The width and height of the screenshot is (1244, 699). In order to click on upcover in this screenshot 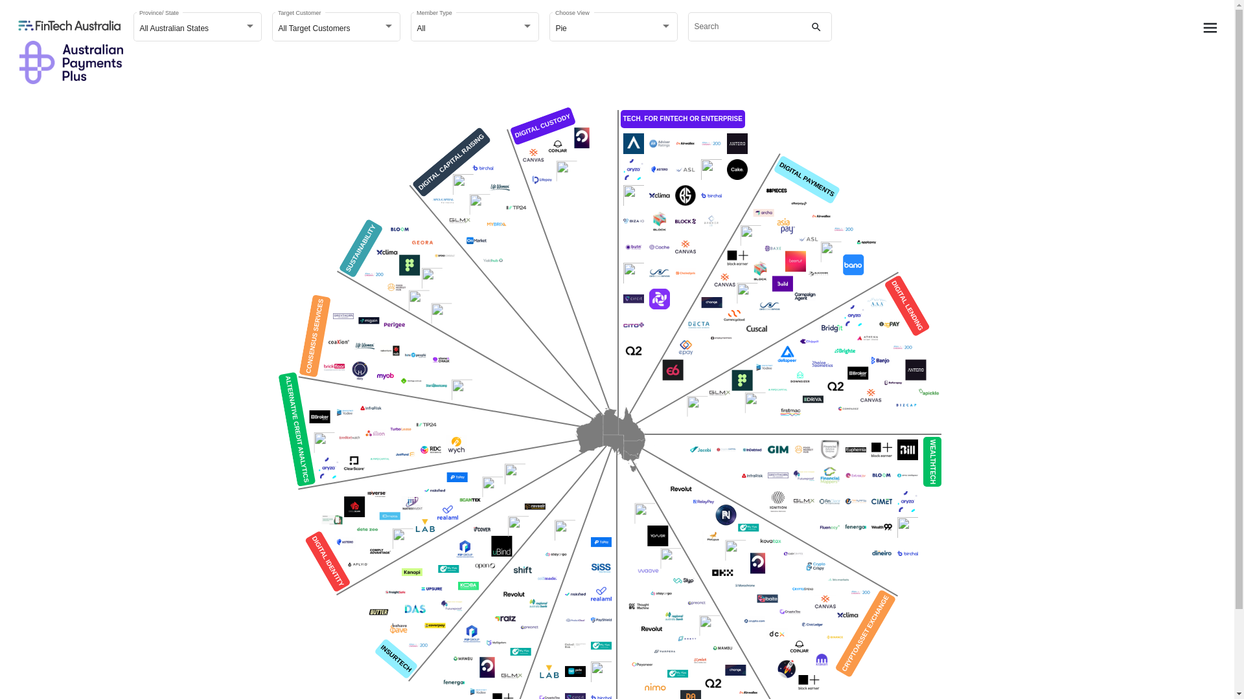, I will do `click(481, 529)`.